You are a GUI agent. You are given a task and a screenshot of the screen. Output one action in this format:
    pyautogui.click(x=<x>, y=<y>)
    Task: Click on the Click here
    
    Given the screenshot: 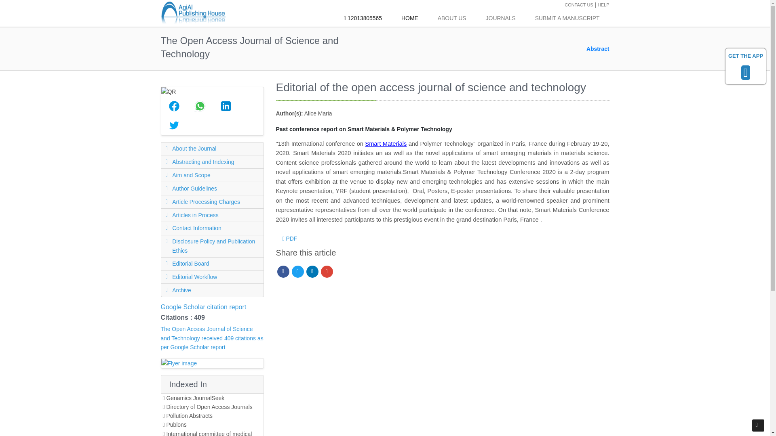 What is the action you would take?
    pyautogui.click(x=363, y=18)
    